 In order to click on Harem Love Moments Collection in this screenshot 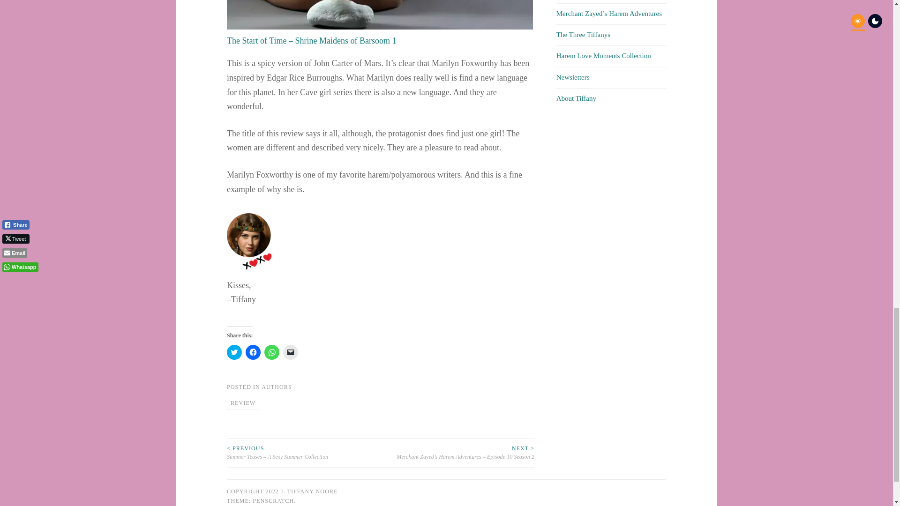, I will do `click(603, 56)`.